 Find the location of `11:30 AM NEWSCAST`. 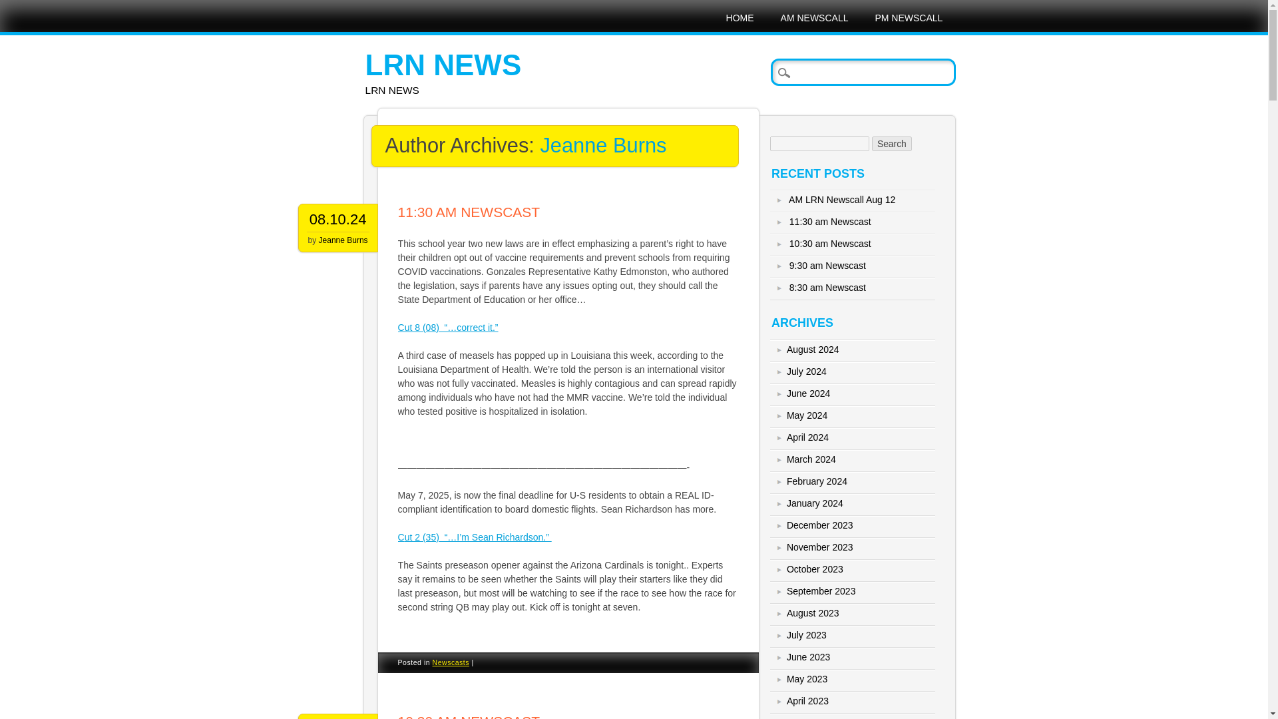

11:30 AM NEWSCAST is located at coordinates (469, 212).